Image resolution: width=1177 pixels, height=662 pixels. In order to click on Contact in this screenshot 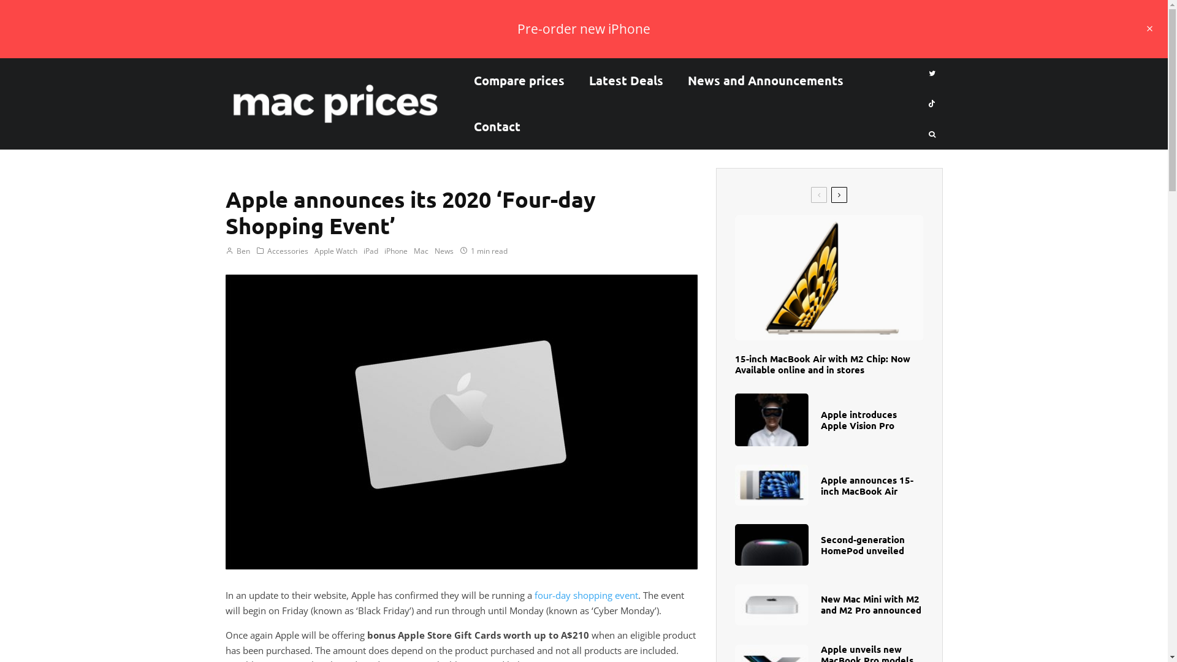, I will do `click(497, 126)`.